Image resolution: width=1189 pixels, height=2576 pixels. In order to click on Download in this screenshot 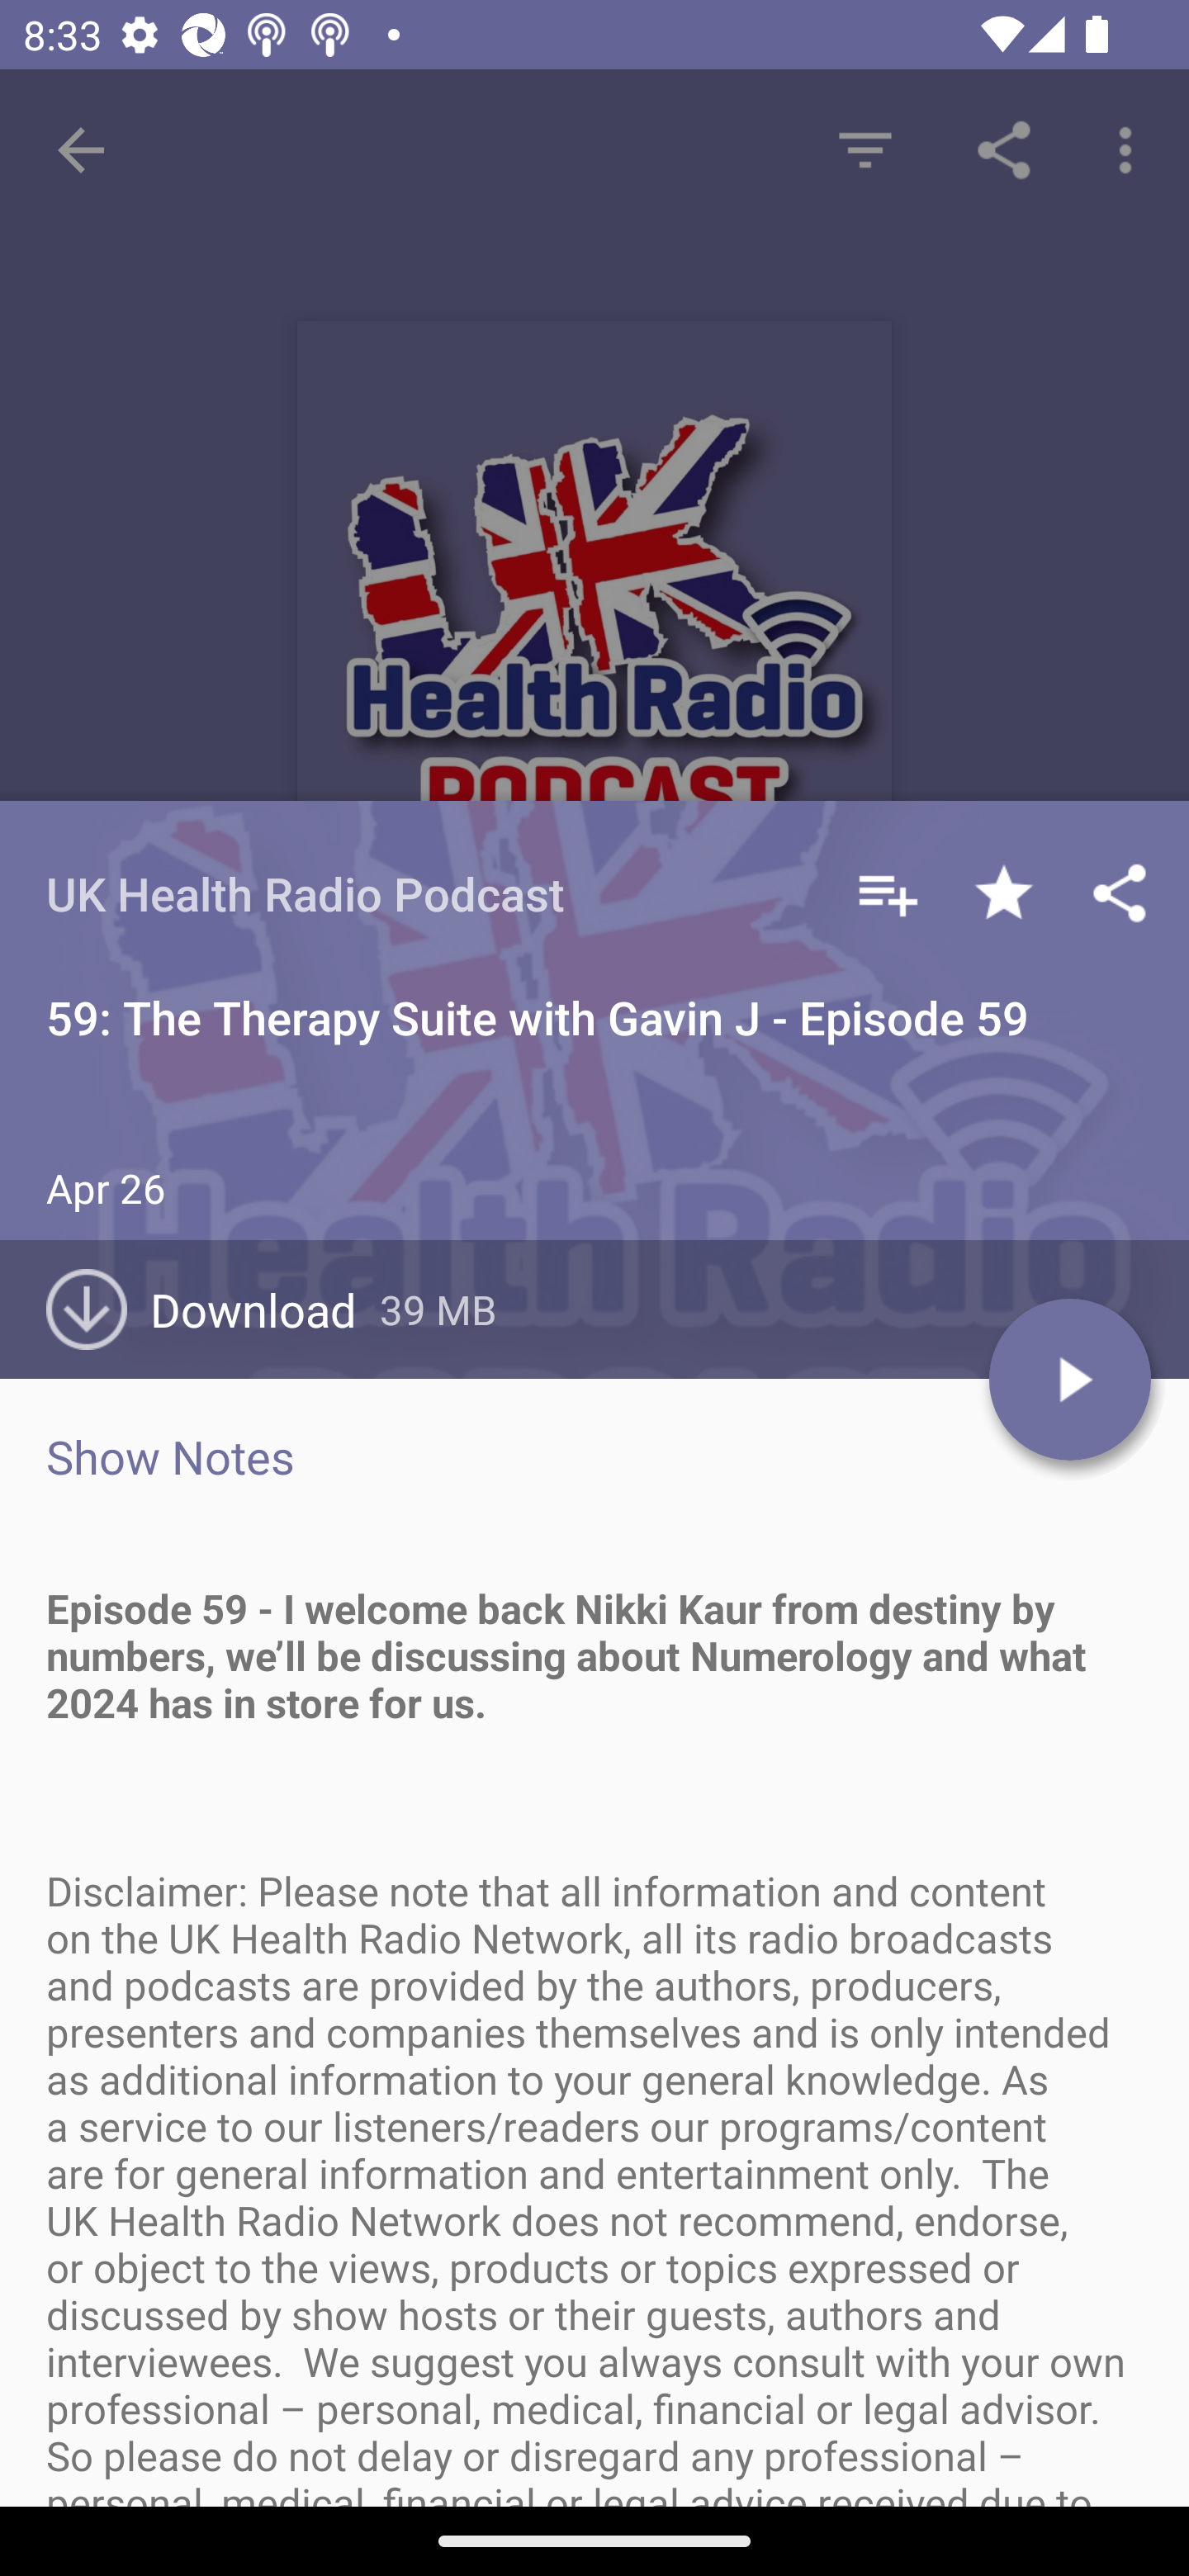, I will do `click(213, 1309)`.